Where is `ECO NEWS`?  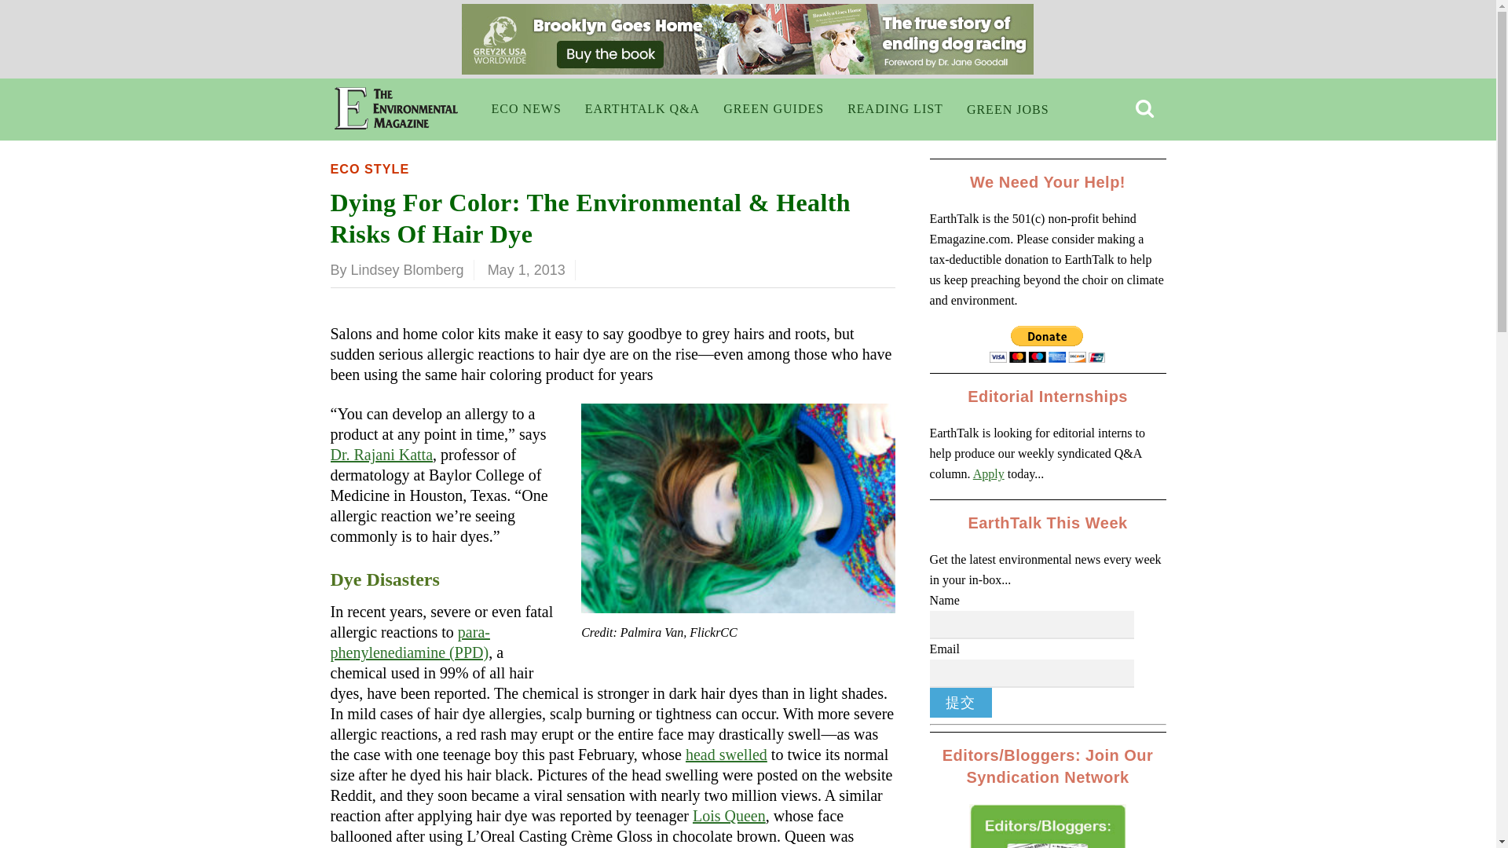
ECO NEWS is located at coordinates (526, 109).